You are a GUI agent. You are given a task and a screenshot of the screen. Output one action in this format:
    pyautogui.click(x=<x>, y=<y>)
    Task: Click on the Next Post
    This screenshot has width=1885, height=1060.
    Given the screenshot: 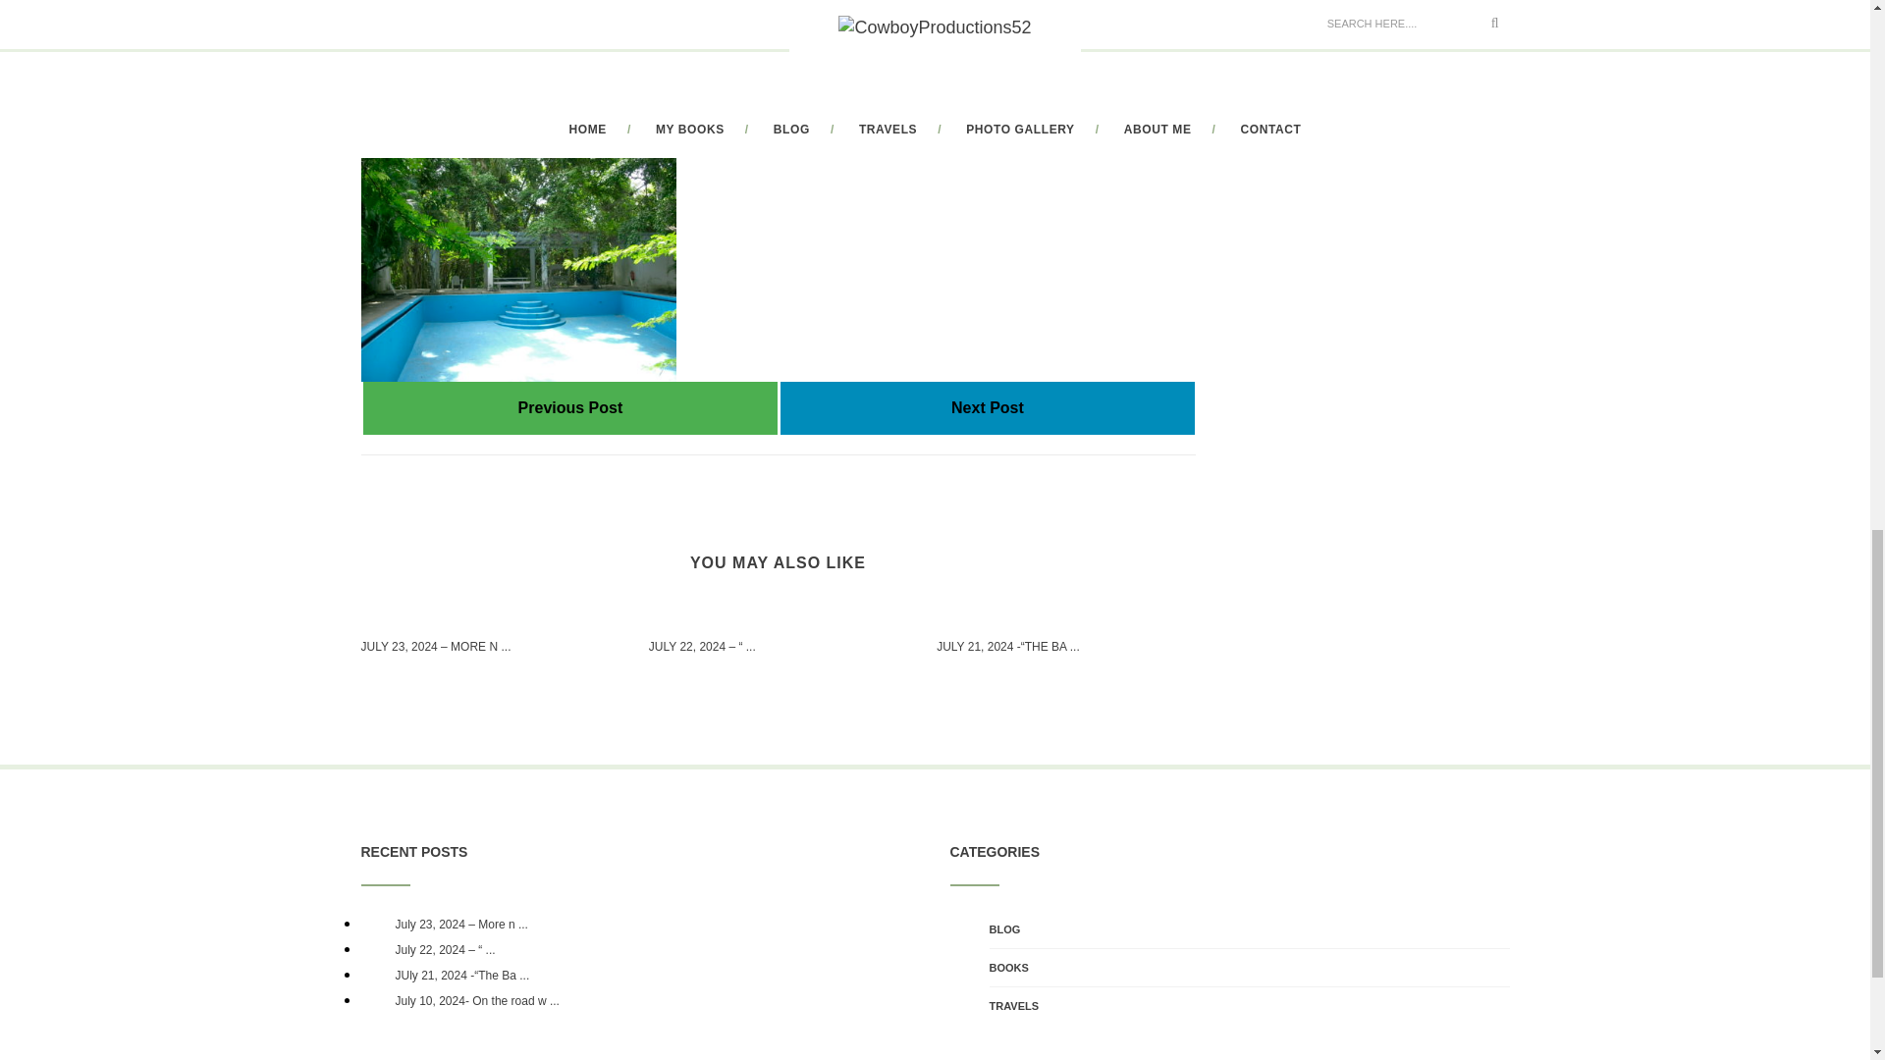 What is the action you would take?
    pyautogui.click(x=987, y=408)
    